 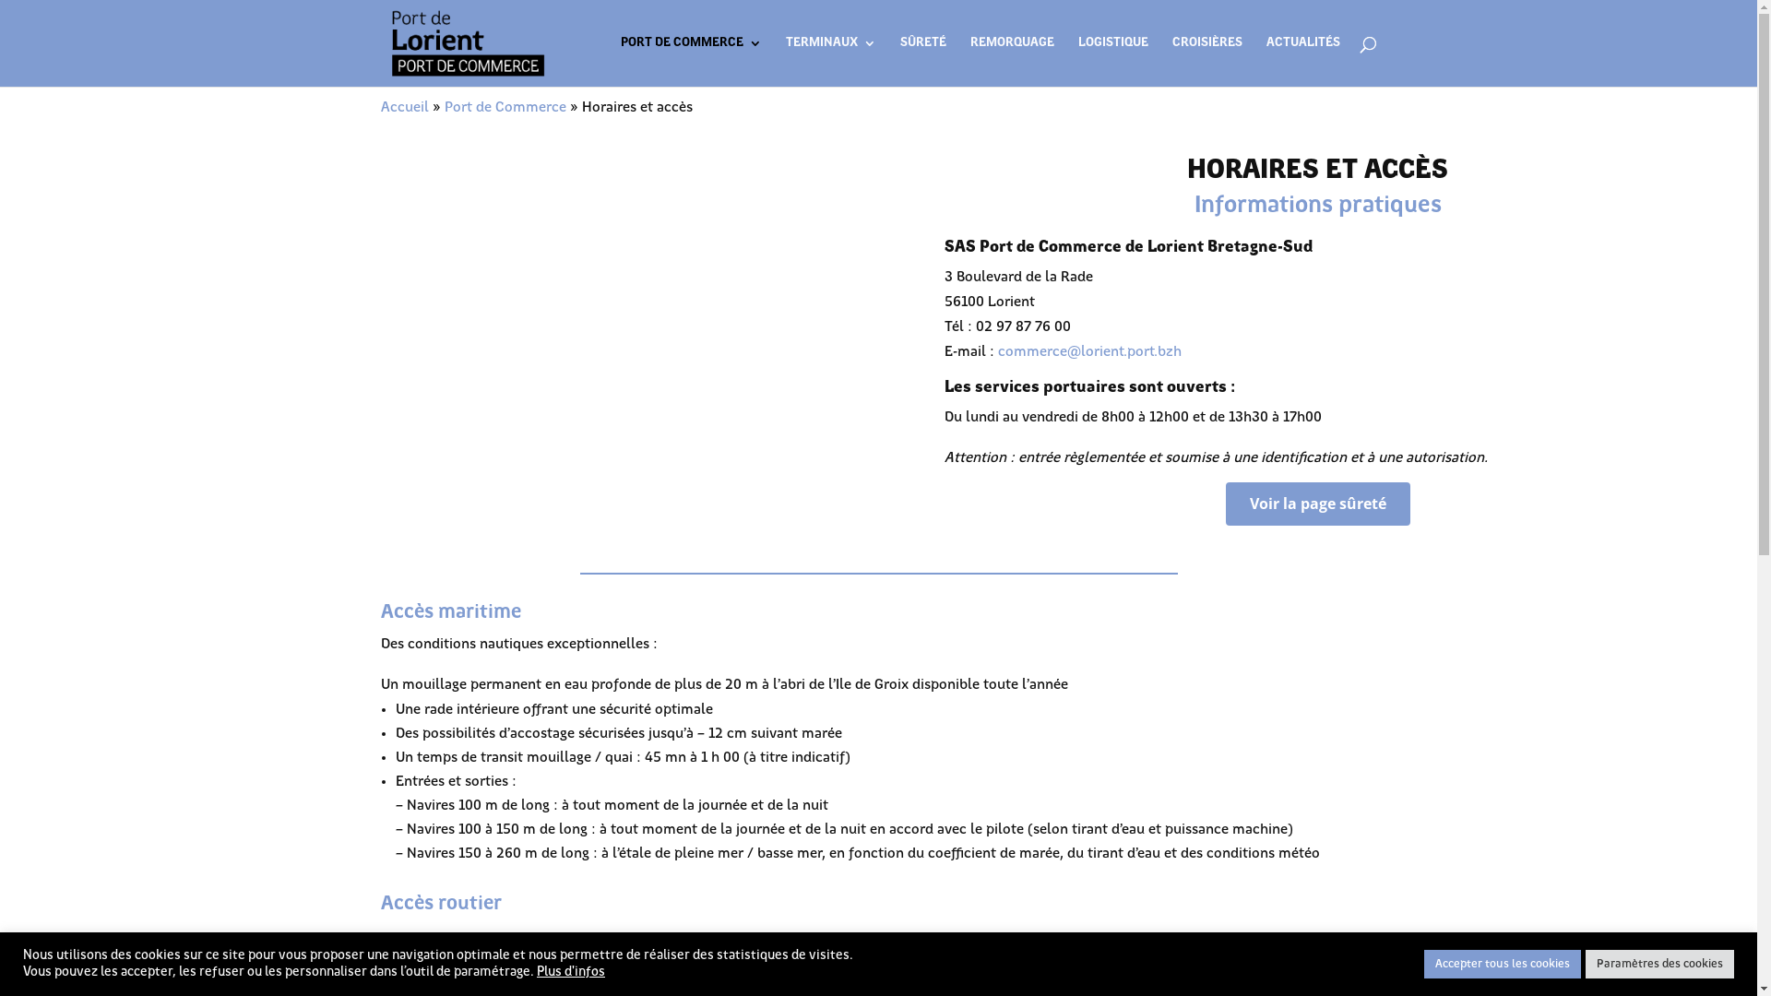 I want to click on commerce@lorient.port.bzh, so click(x=1090, y=352).